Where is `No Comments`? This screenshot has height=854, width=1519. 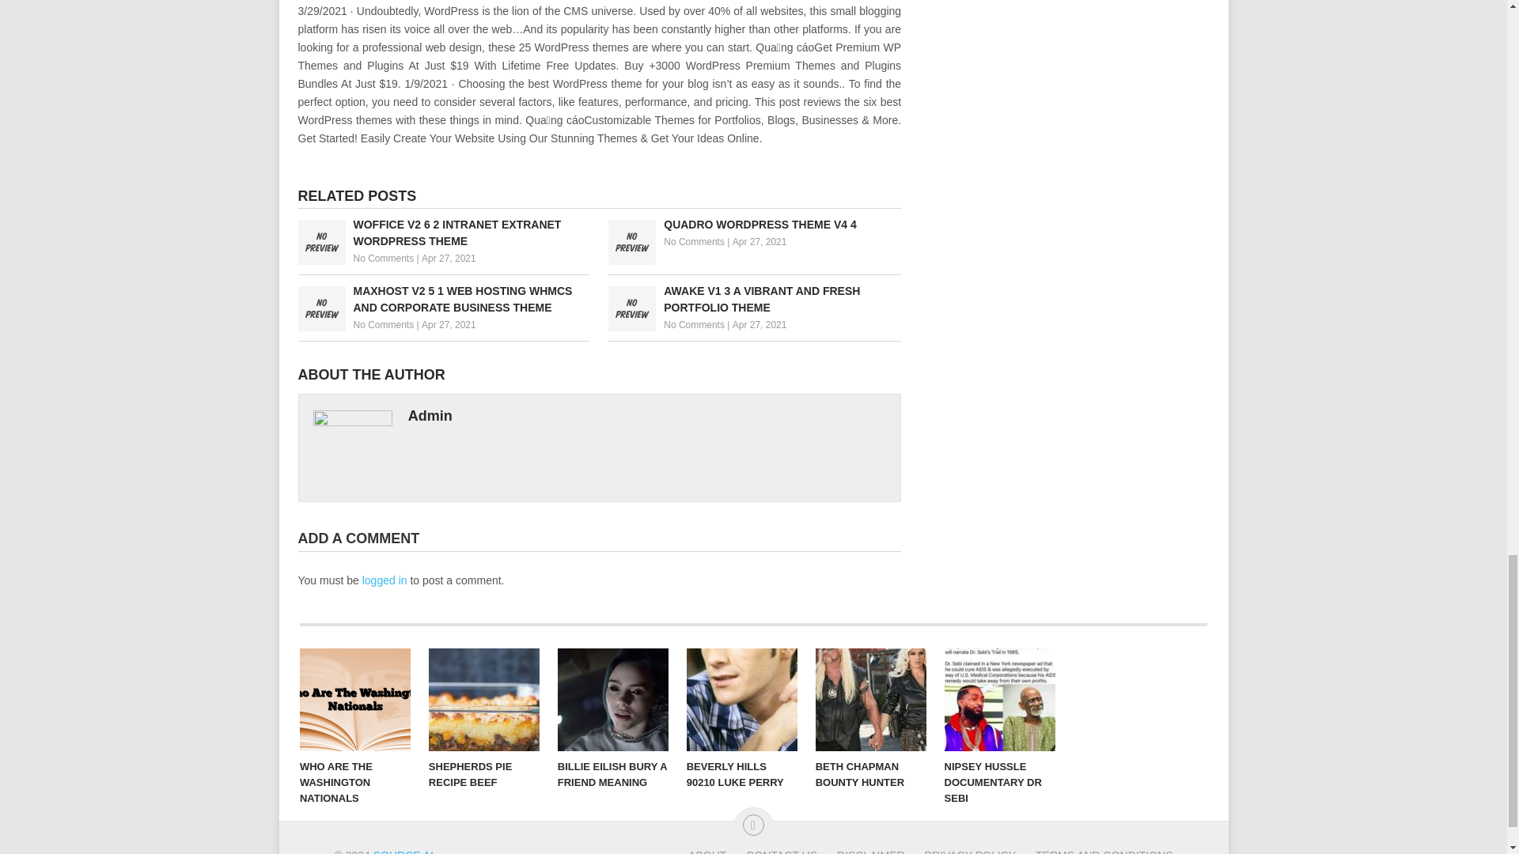
No Comments is located at coordinates (694, 324).